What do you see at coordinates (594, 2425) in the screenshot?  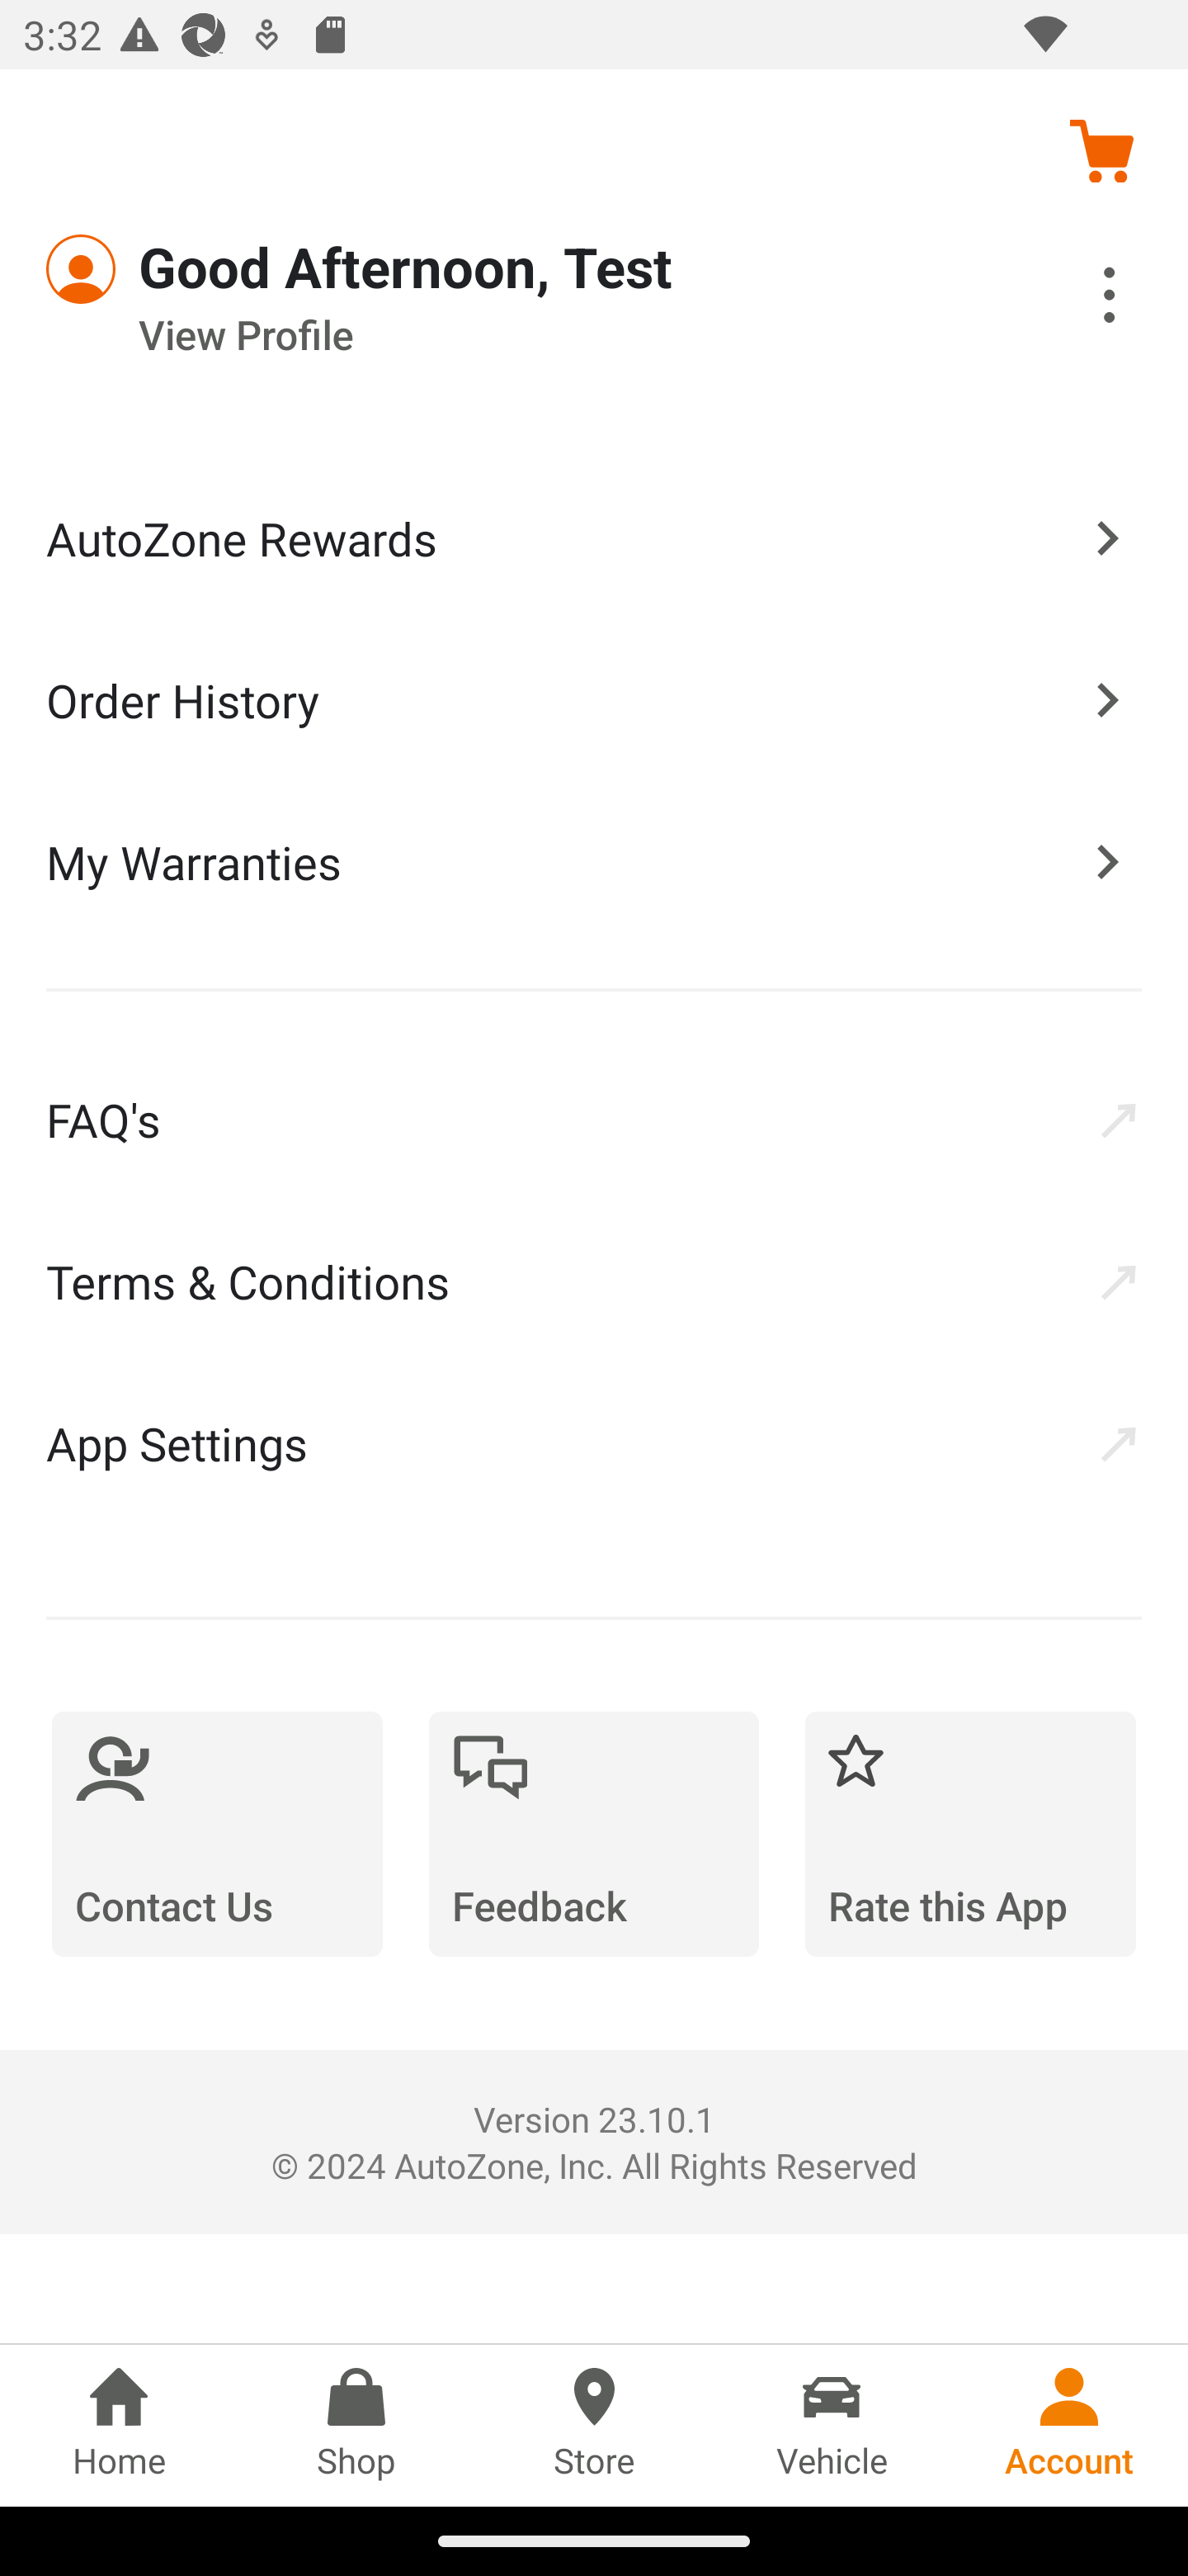 I see `Store` at bounding box center [594, 2425].